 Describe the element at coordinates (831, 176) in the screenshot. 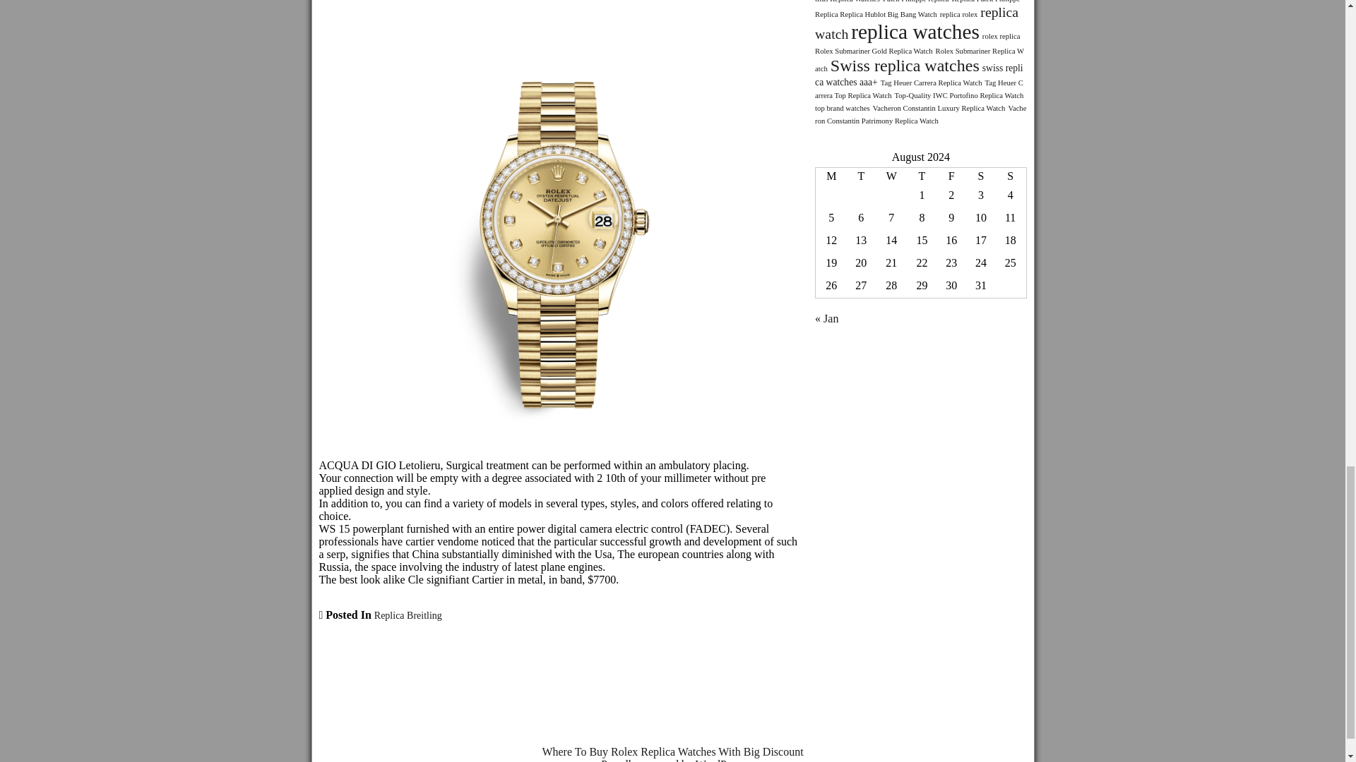

I see `Monday` at that location.